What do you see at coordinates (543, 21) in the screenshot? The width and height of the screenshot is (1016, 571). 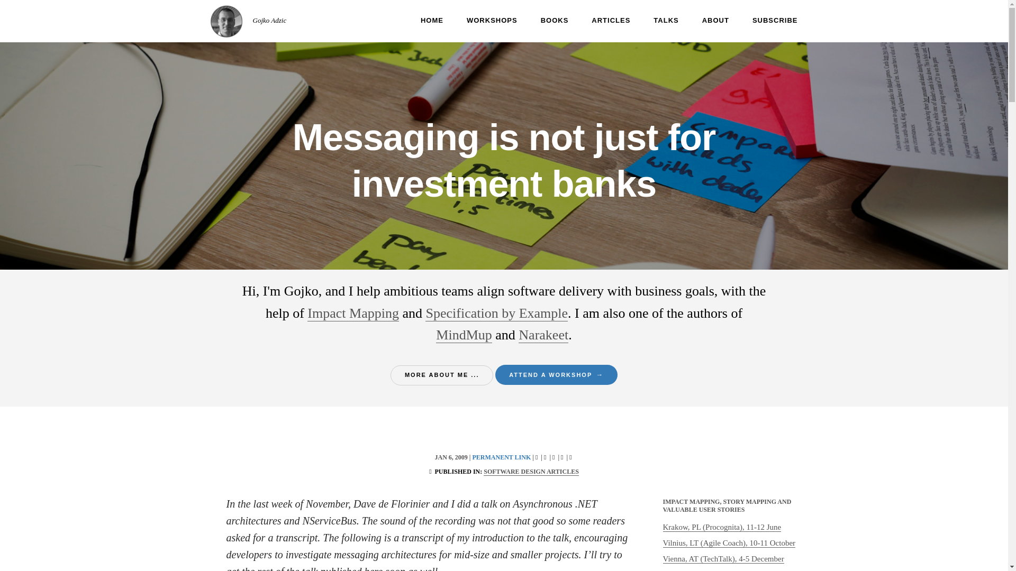 I see `BOOKS` at bounding box center [543, 21].